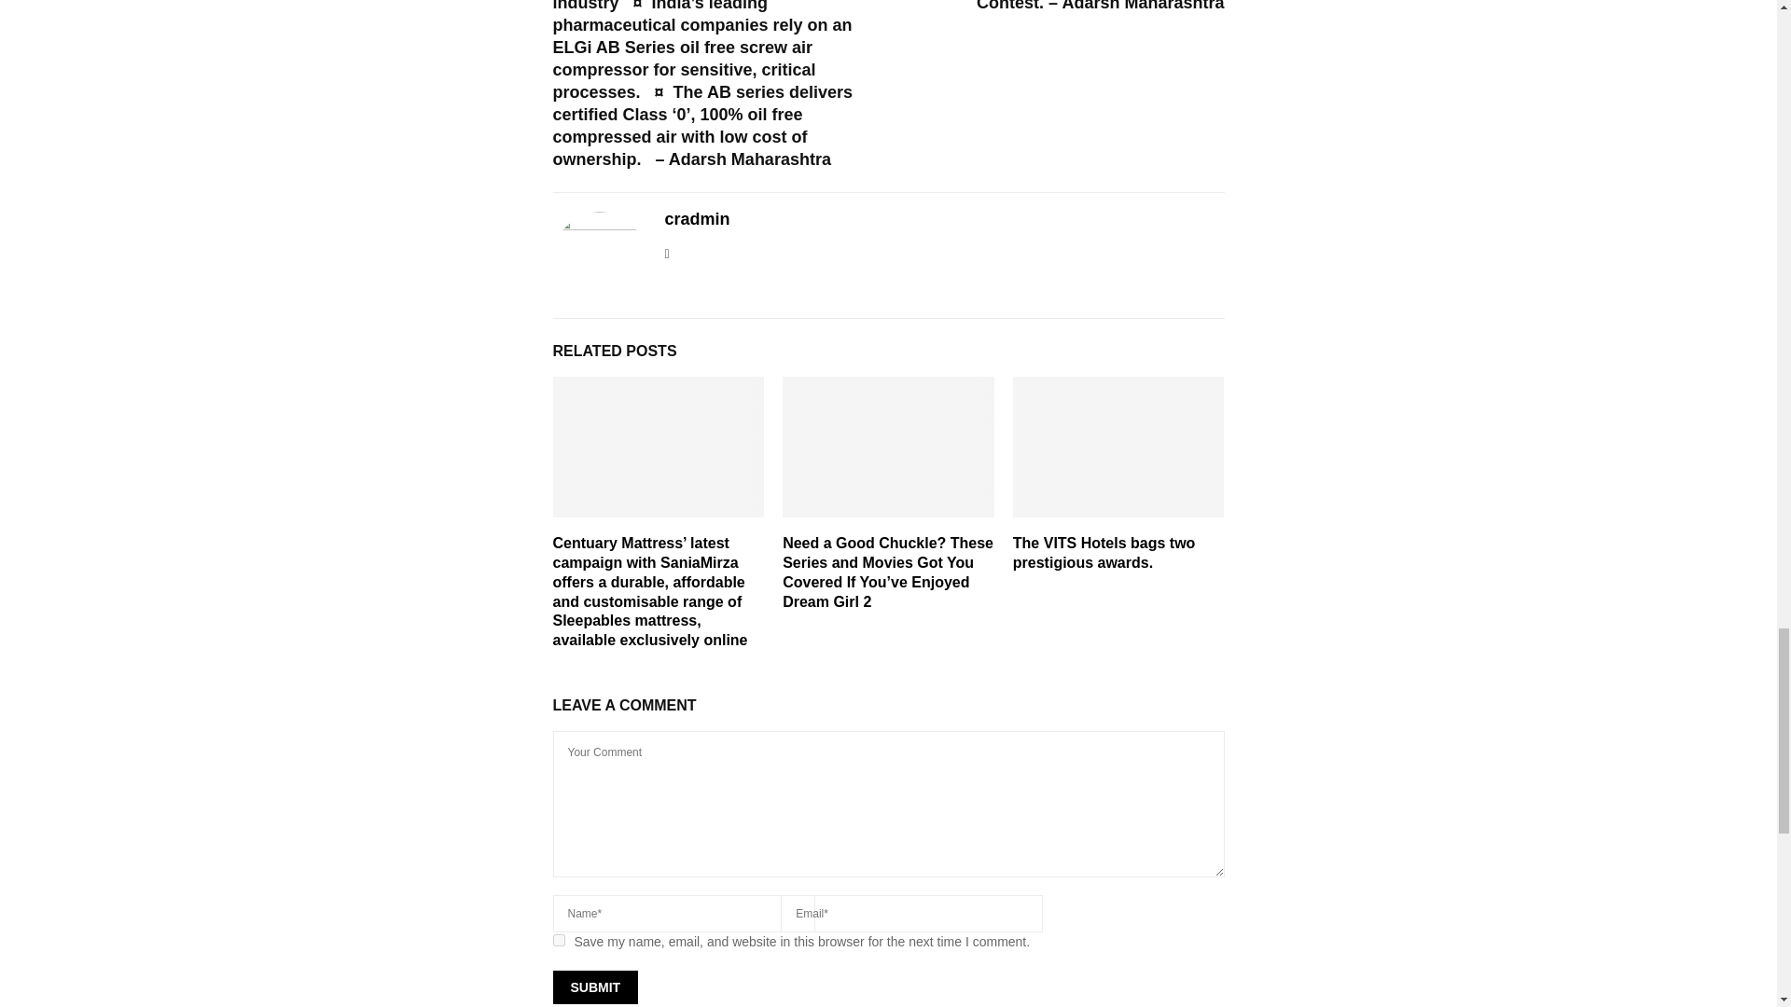 This screenshot has width=1791, height=1007. Describe the element at coordinates (558, 940) in the screenshot. I see `yes` at that location.